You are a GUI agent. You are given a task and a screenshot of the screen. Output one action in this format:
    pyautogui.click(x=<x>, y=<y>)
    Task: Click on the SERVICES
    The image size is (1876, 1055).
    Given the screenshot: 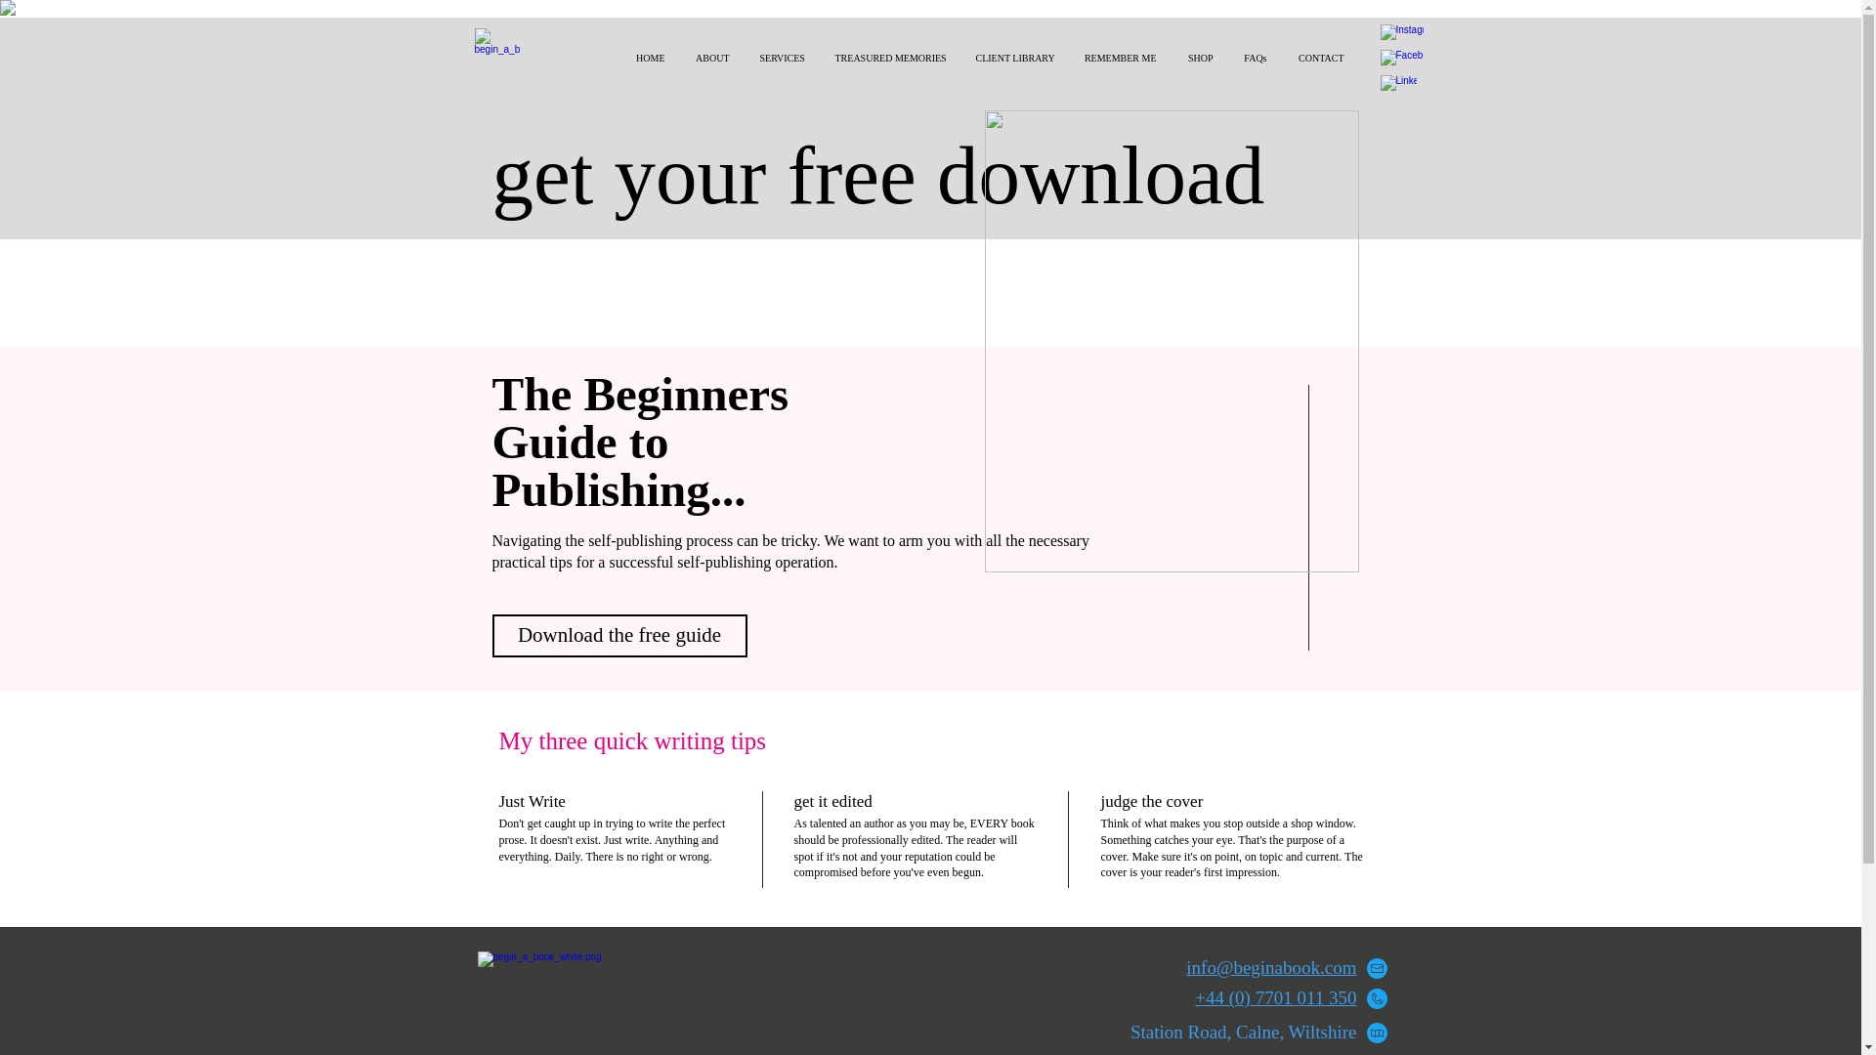 What is the action you would take?
    pyautogui.click(x=782, y=59)
    